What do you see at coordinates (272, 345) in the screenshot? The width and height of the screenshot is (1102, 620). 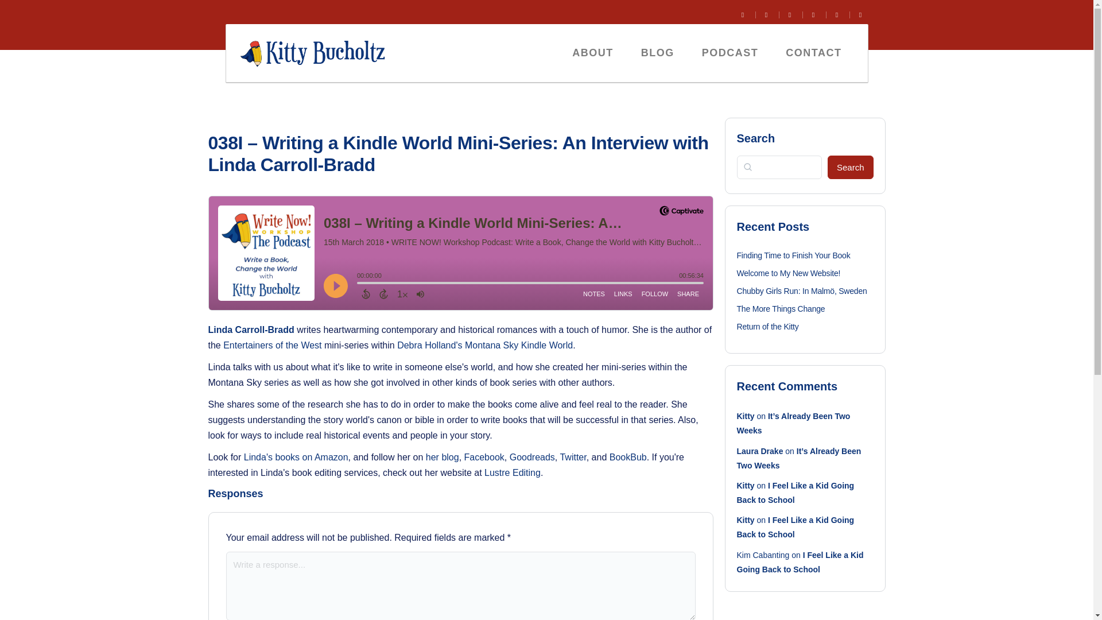 I see `Entertainers of the West` at bounding box center [272, 345].